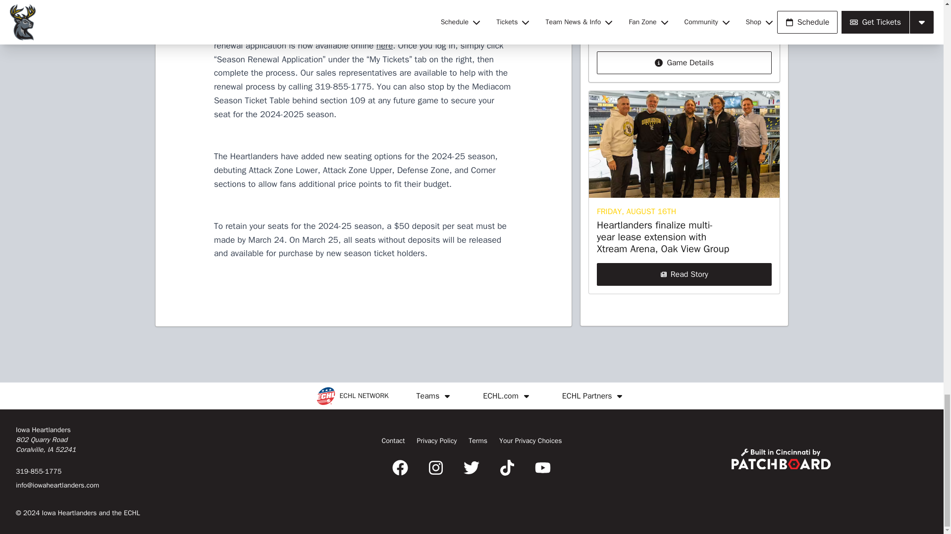 The height and width of the screenshot is (534, 951). Describe the element at coordinates (781, 459) in the screenshot. I see `Built in Cincinnati by Patchboard` at that location.